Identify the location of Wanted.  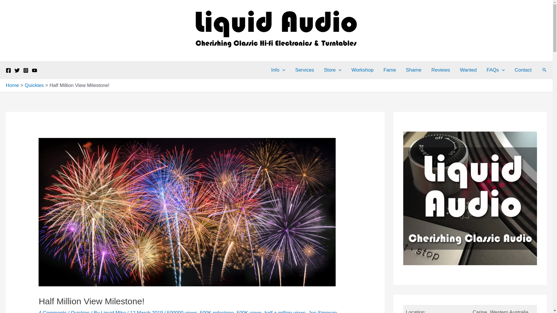
(468, 70).